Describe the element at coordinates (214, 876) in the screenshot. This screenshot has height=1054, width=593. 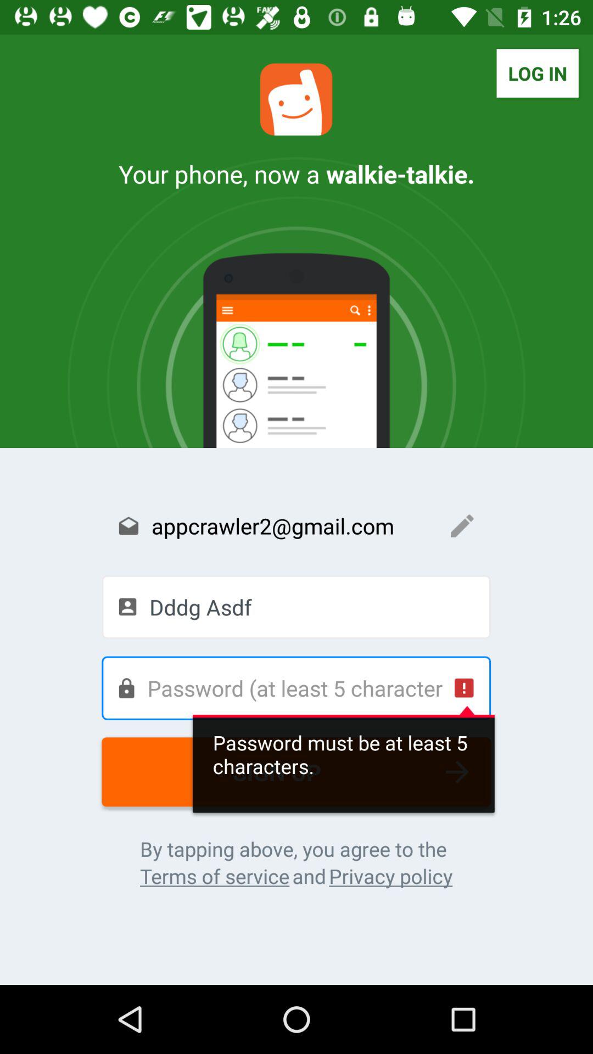
I see `open icon next to and item` at that location.